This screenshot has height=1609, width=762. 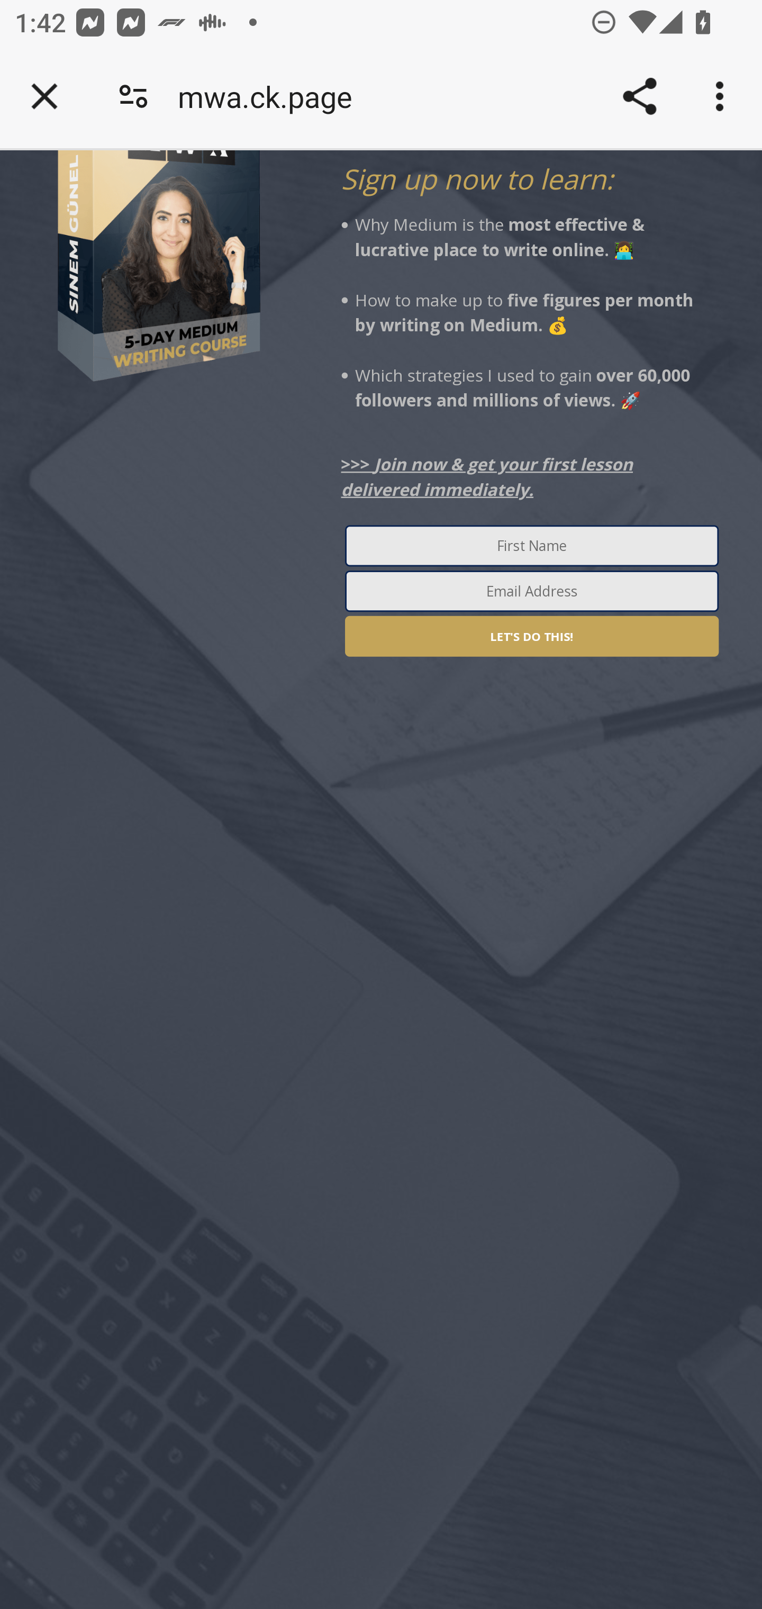 What do you see at coordinates (133, 96) in the screenshot?
I see `Connection is secure` at bounding box center [133, 96].